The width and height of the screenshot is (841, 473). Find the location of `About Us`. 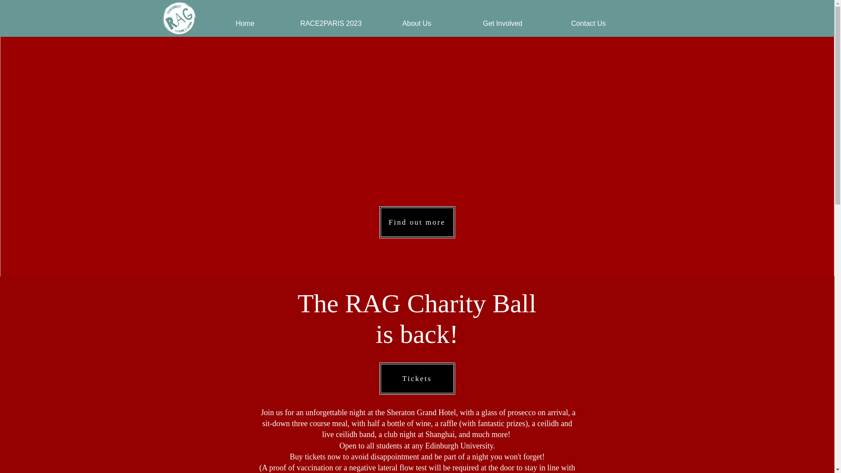

About Us is located at coordinates (417, 24).